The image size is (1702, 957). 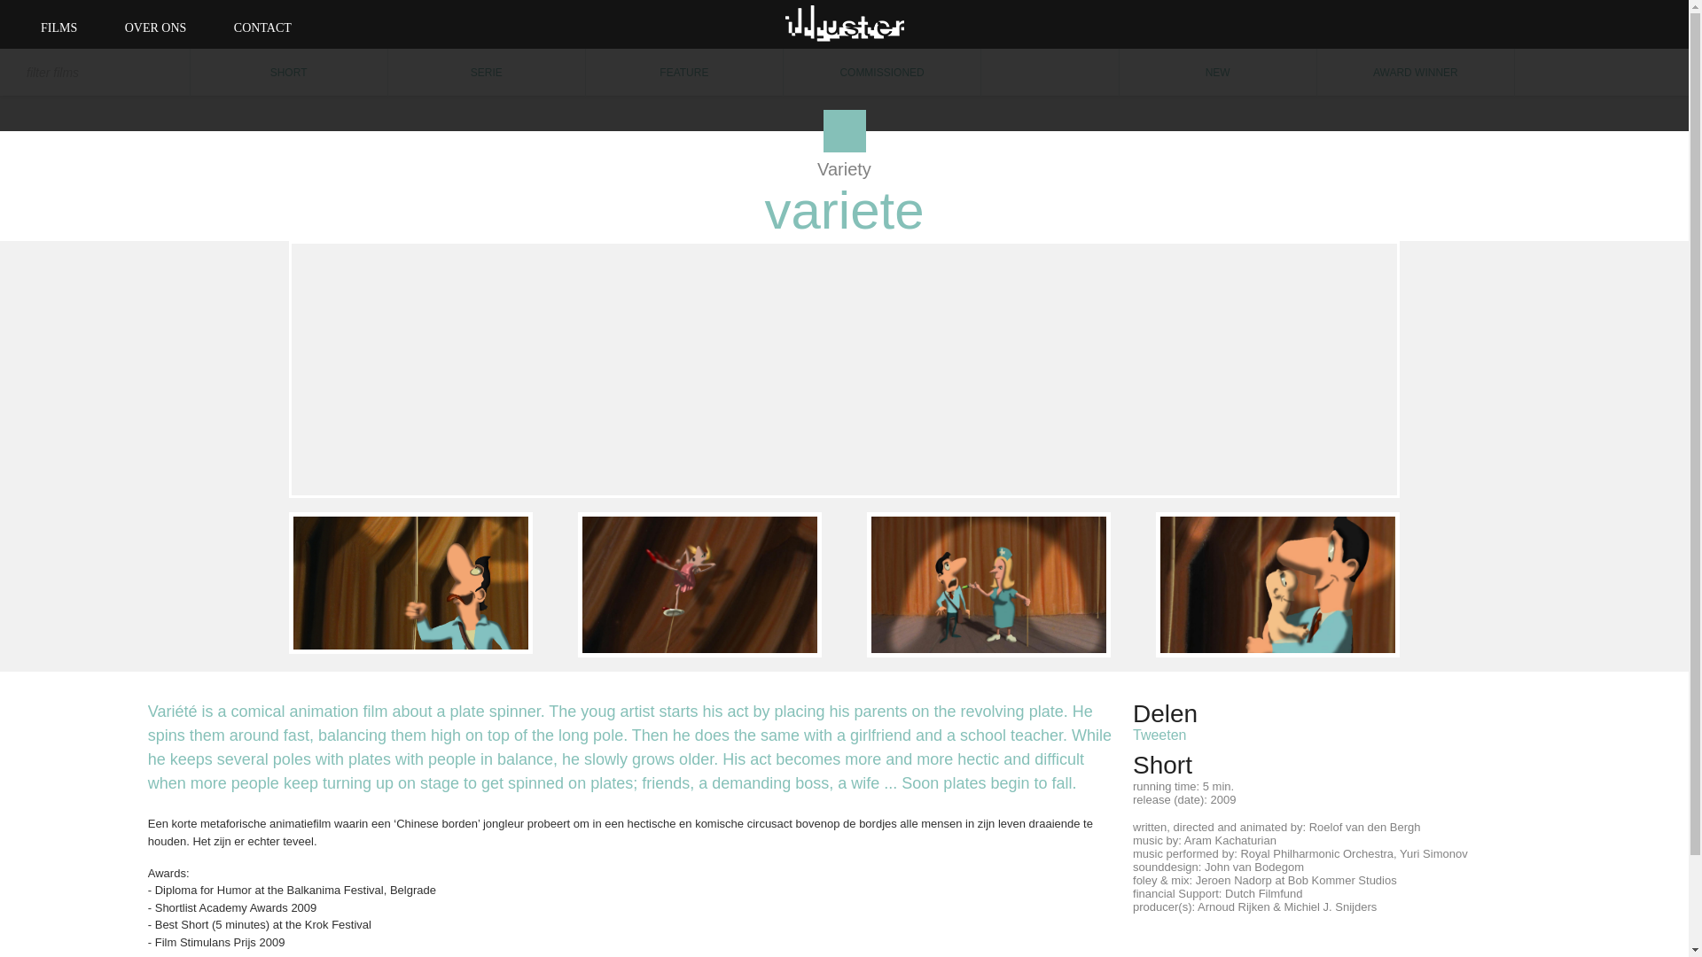 What do you see at coordinates (684, 73) in the screenshot?
I see `FEATURE` at bounding box center [684, 73].